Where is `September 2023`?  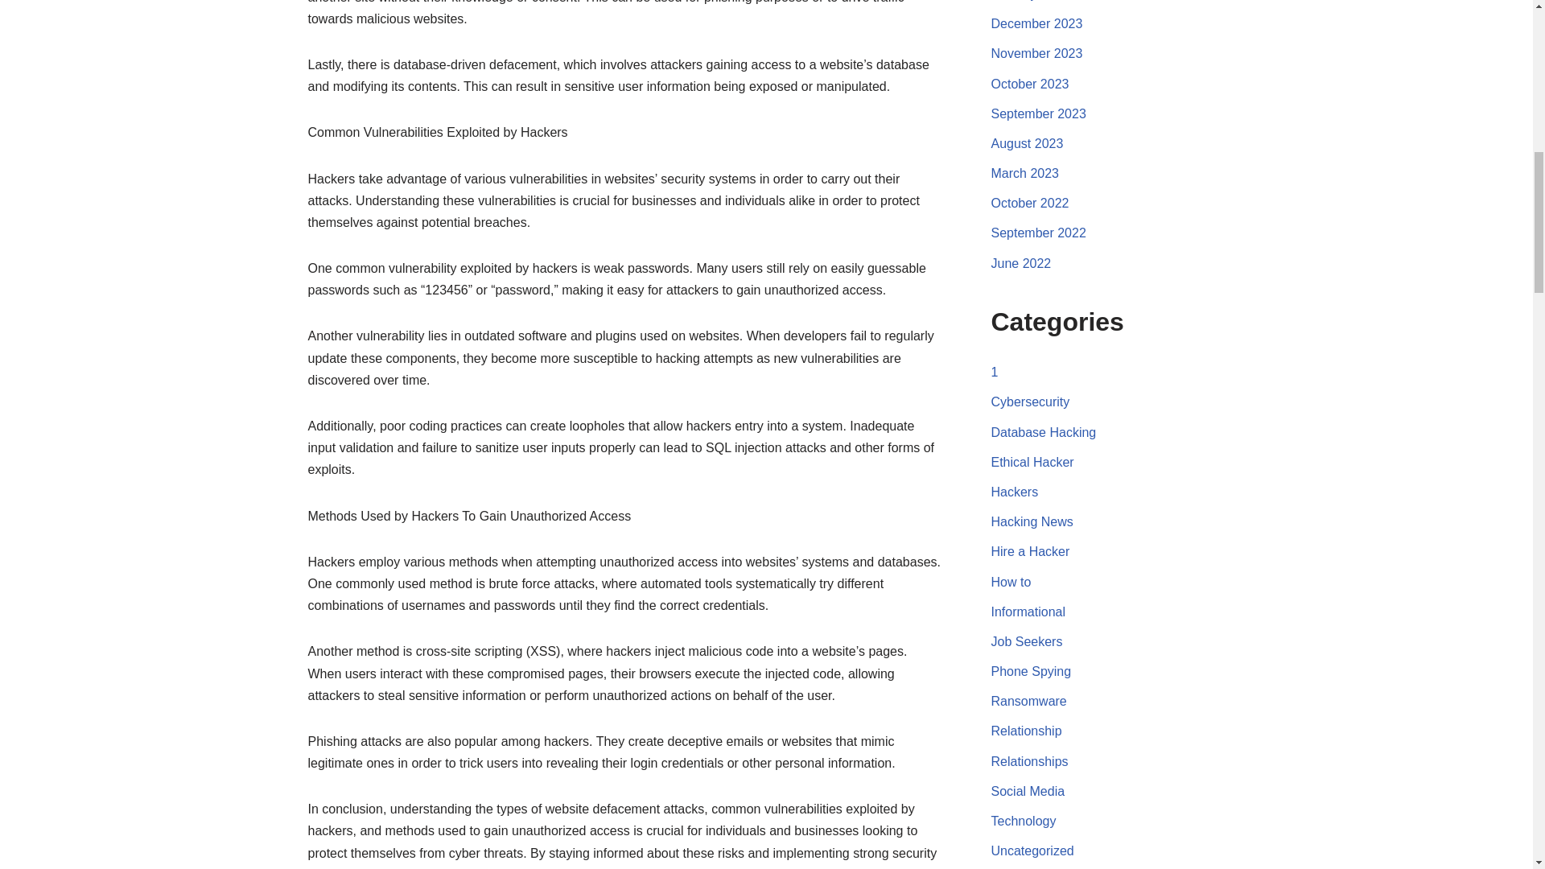 September 2023 is located at coordinates (1038, 113).